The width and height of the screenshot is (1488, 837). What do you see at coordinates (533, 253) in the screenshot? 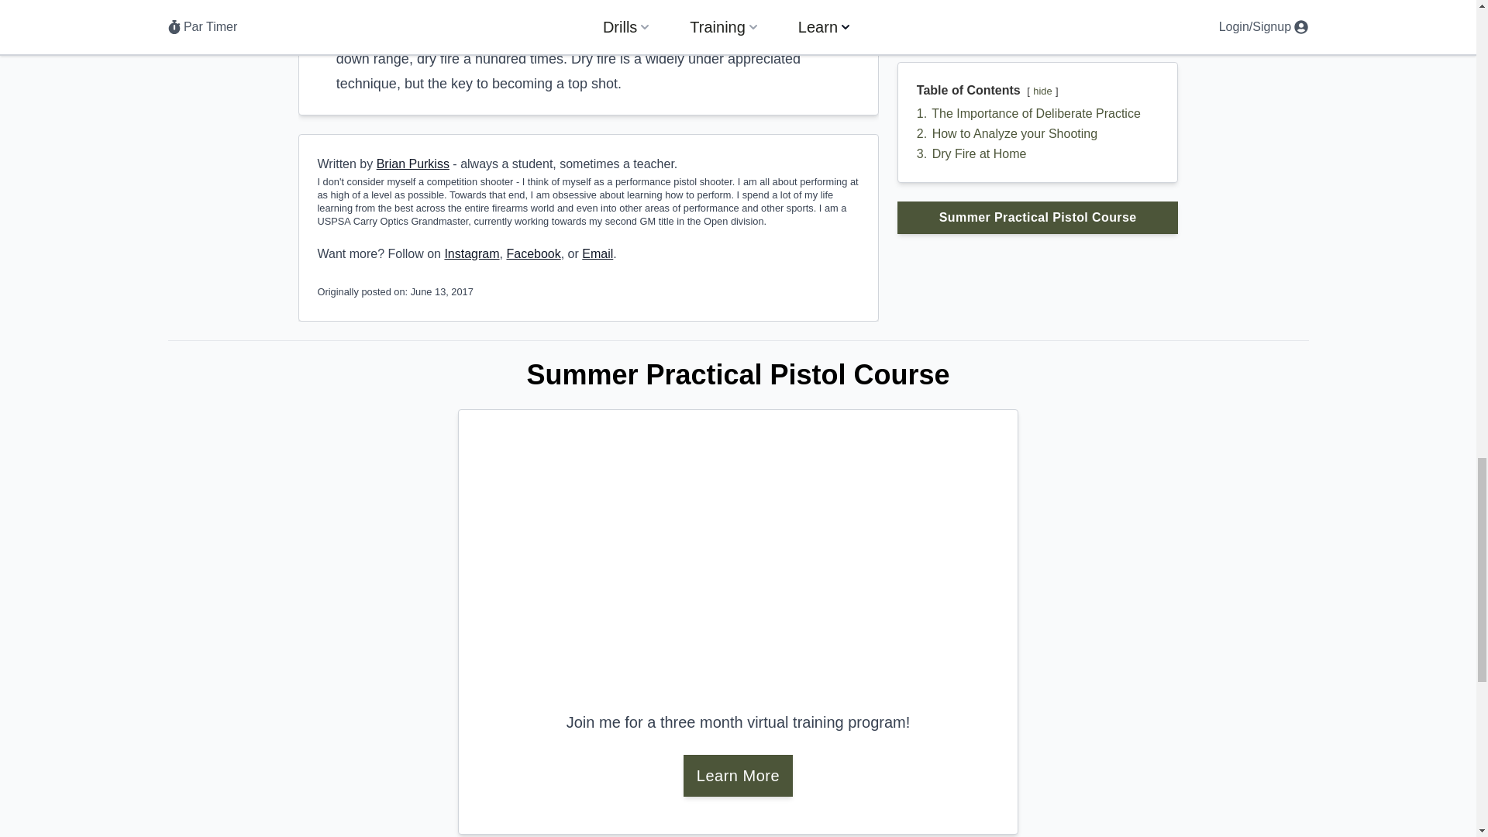
I see `Facebook` at bounding box center [533, 253].